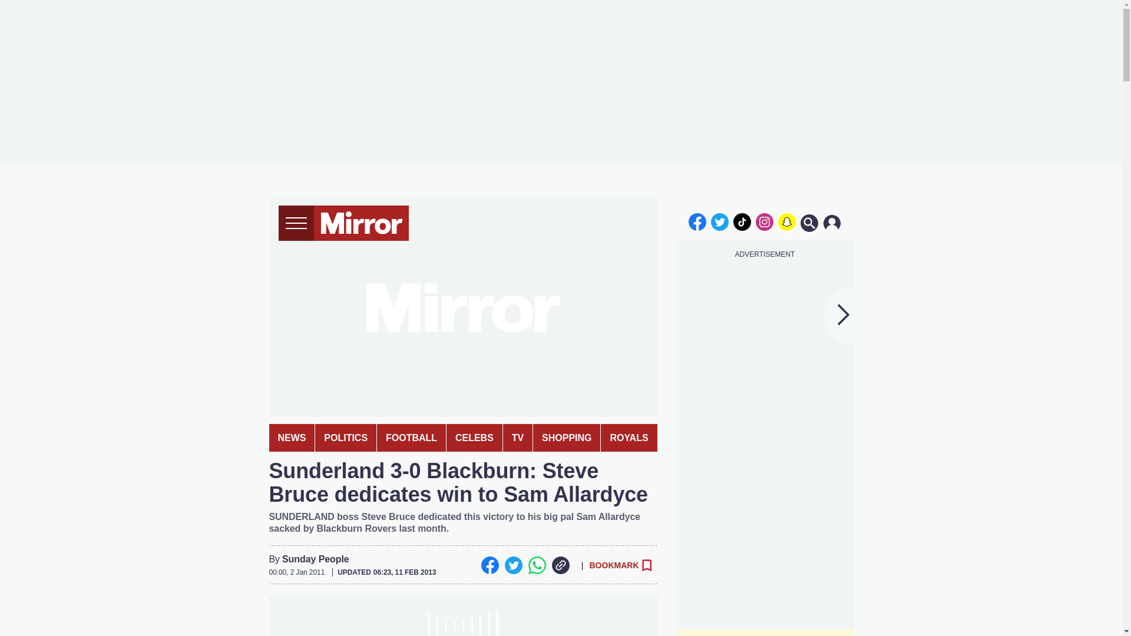  What do you see at coordinates (536, 565) in the screenshot?
I see `Whatsapp` at bounding box center [536, 565].